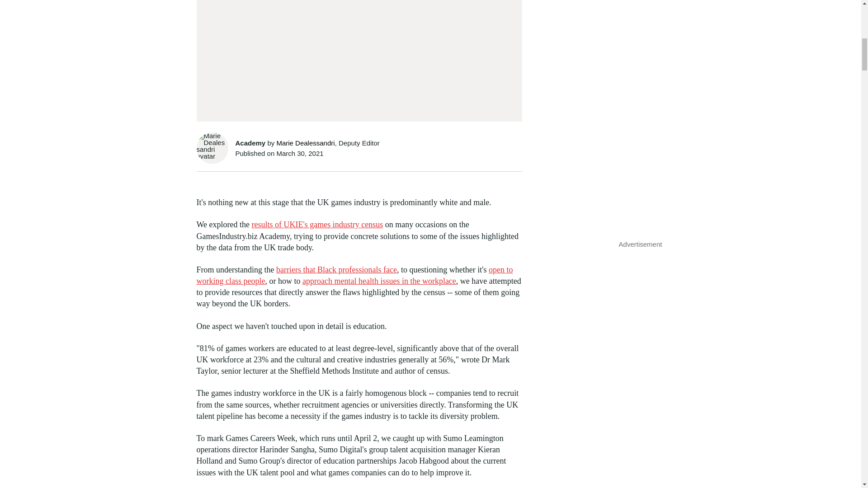  Describe the element at coordinates (354, 275) in the screenshot. I see `open to working class people` at that location.